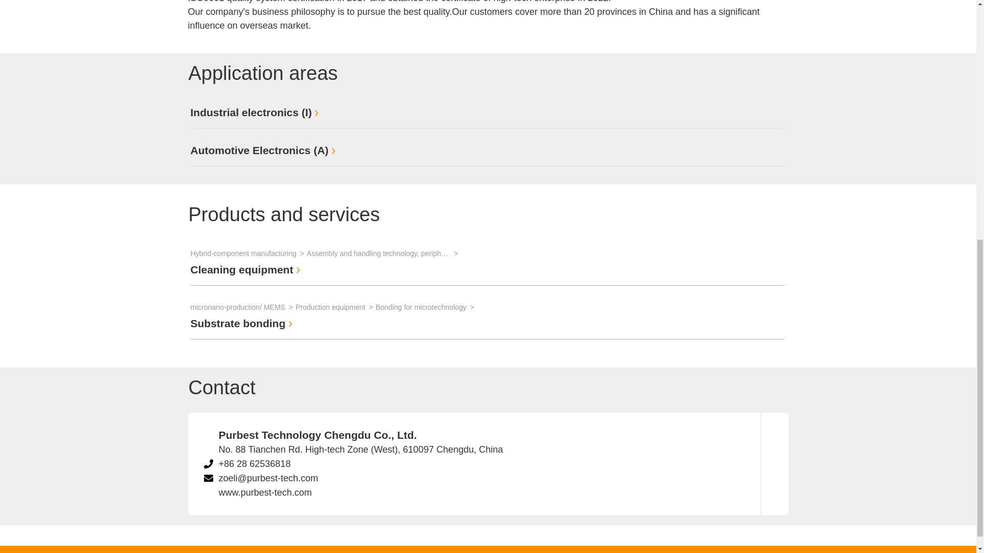 The width and height of the screenshot is (984, 553). Describe the element at coordinates (426, 307) in the screenshot. I see `Bonding for microtechnology` at that location.